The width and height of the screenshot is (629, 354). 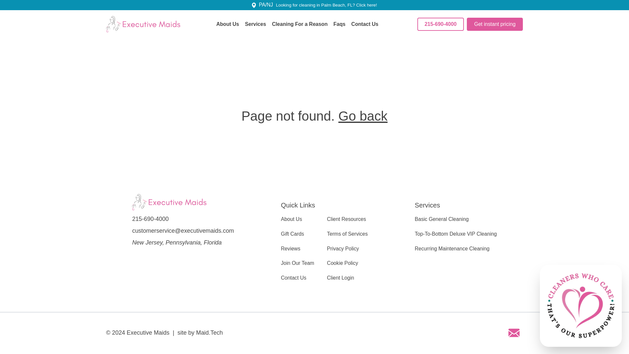 What do you see at coordinates (292, 219) in the screenshot?
I see `About Us` at bounding box center [292, 219].